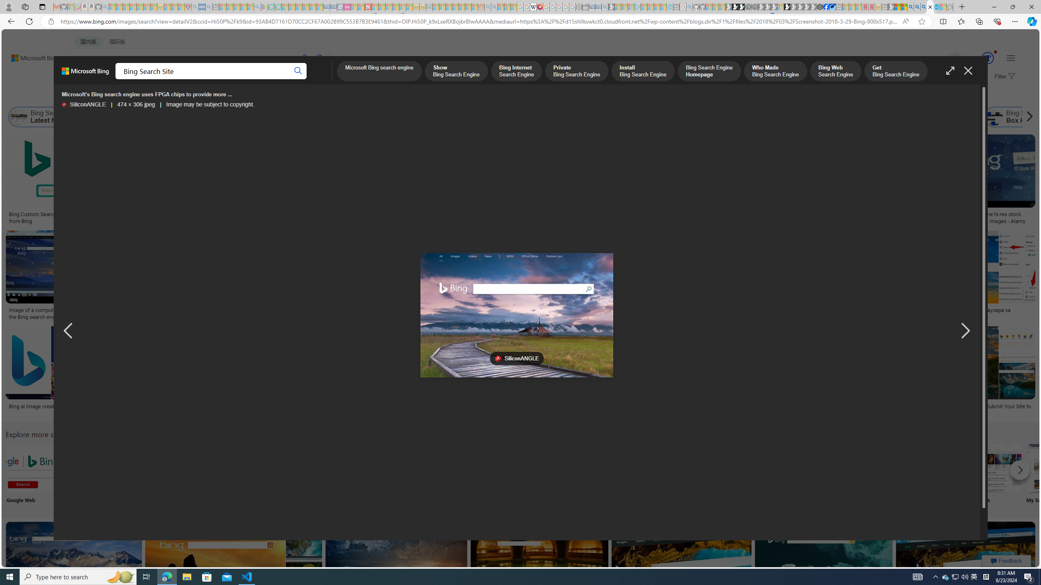 This screenshot has height=585, width=1041. Describe the element at coordinates (211, 97) in the screenshot. I see `People` at that location.